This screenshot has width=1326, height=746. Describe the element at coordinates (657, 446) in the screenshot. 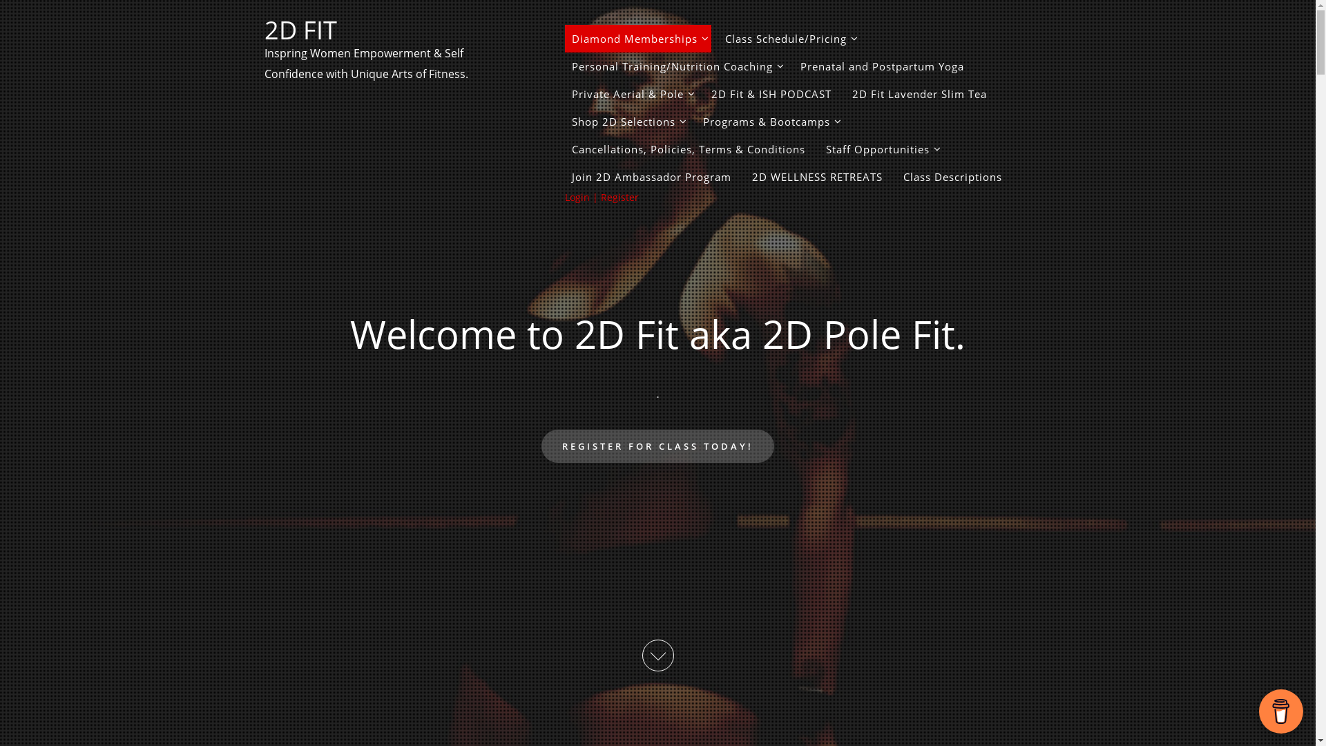

I see `REGISTER FOR CLASS TODAY!` at that location.